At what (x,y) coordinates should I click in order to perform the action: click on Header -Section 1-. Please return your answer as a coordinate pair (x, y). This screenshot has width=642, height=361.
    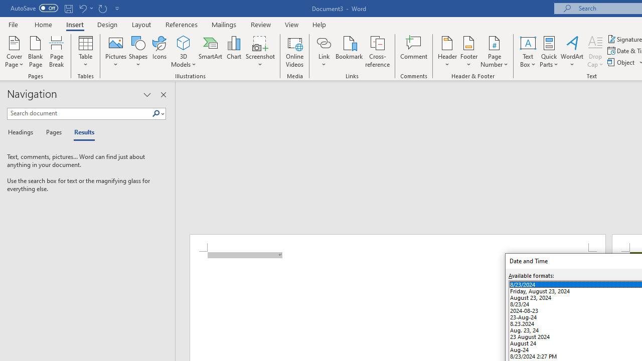
    Looking at the image, I should click on (397, 243).